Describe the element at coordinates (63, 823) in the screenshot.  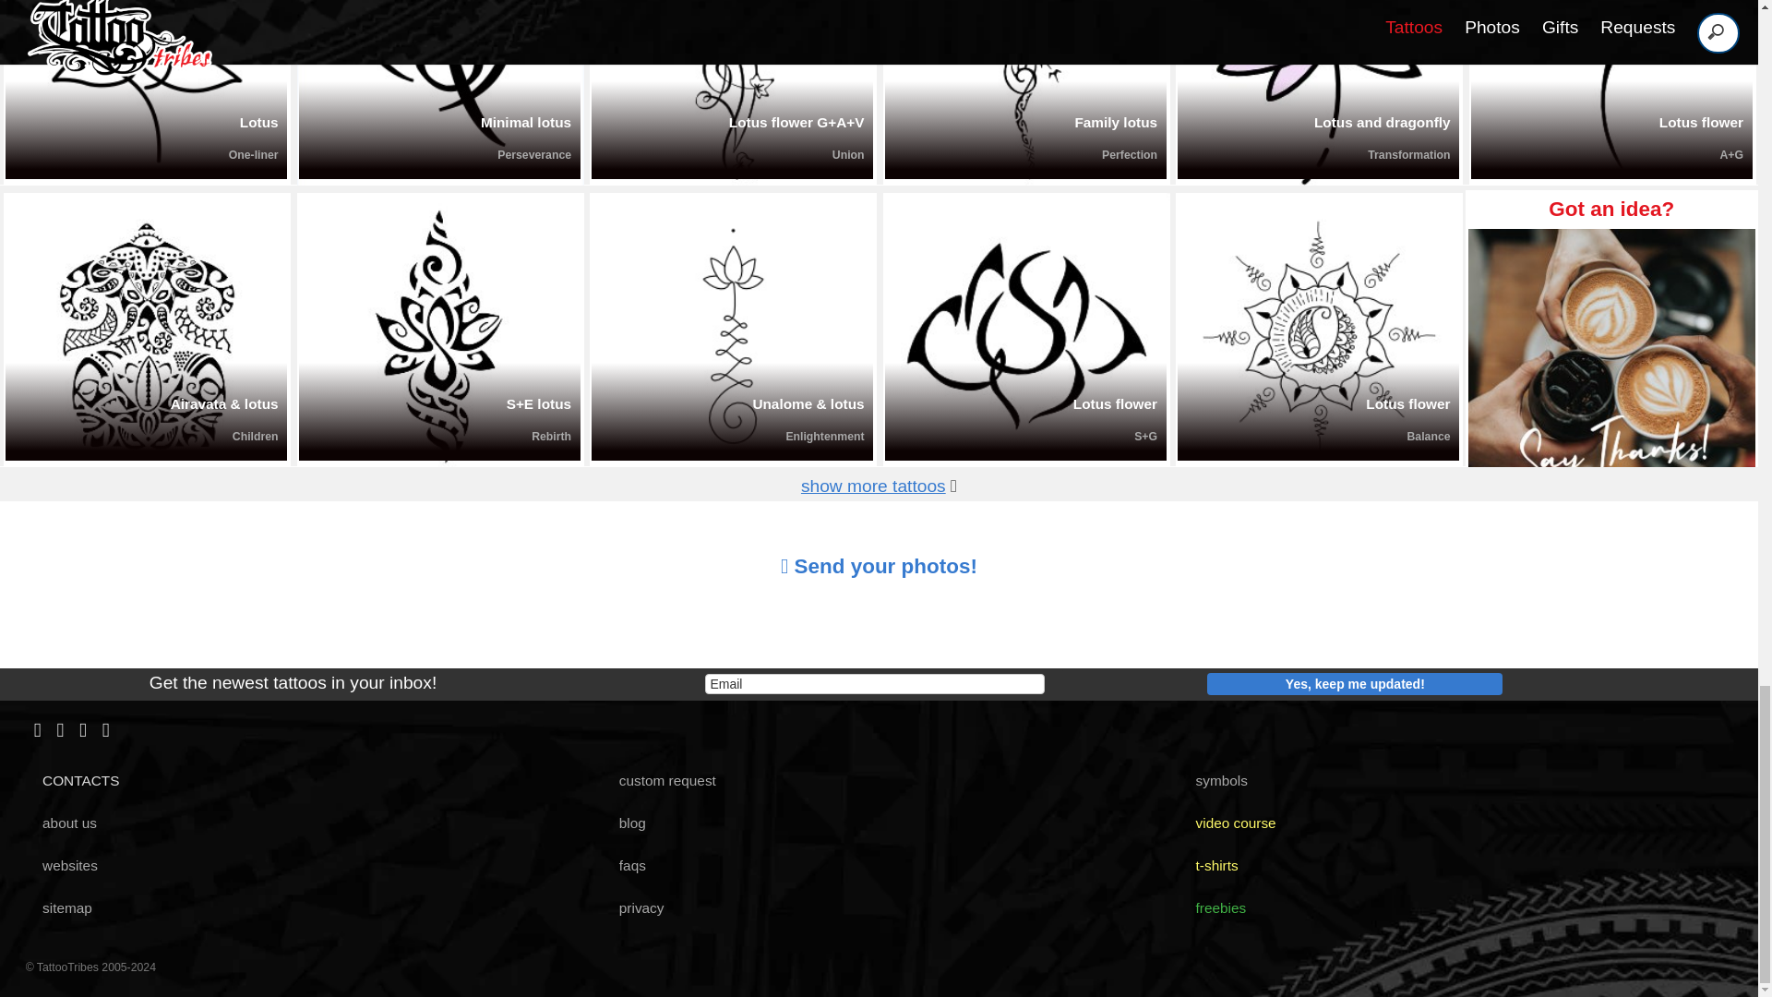
I see `About us` at that location.